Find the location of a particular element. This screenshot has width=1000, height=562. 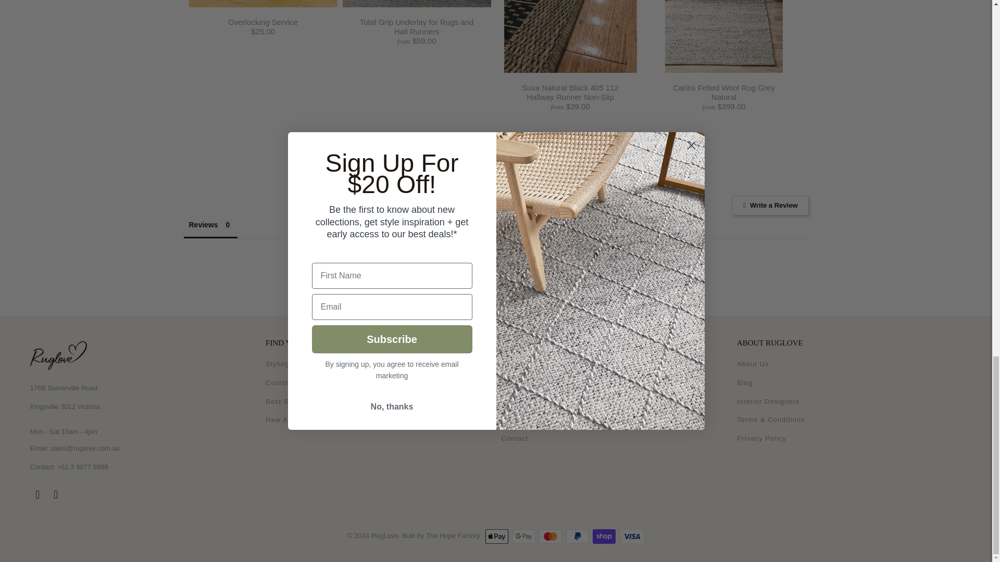

Google Pay is located at coordinates (525, 537).